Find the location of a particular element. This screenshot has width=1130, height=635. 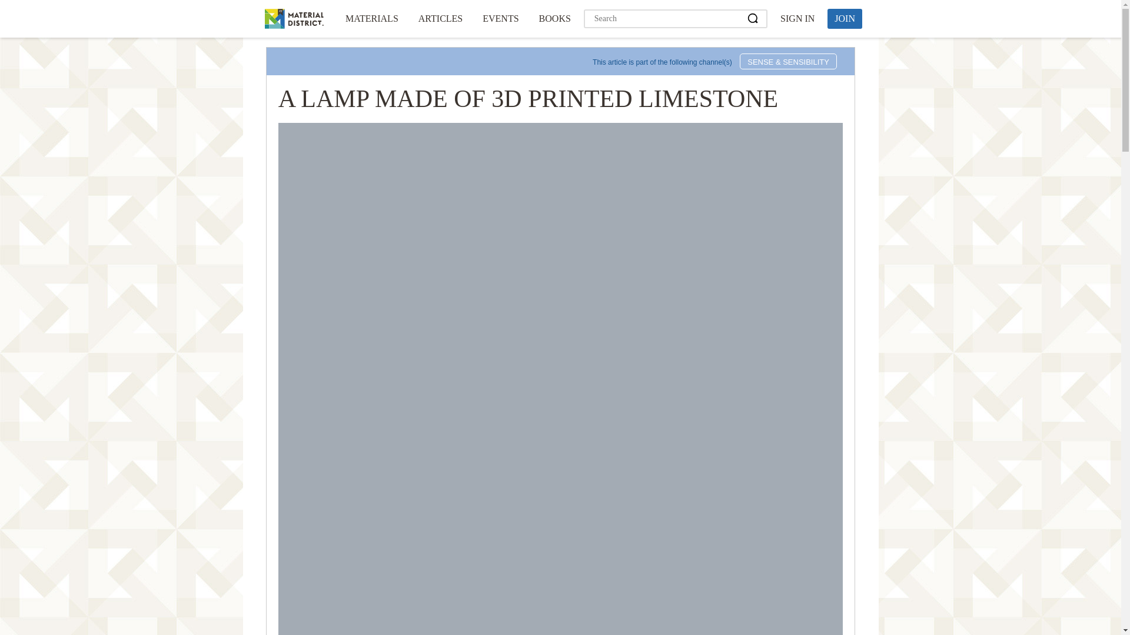

Search is located at coordinates (753, 19).